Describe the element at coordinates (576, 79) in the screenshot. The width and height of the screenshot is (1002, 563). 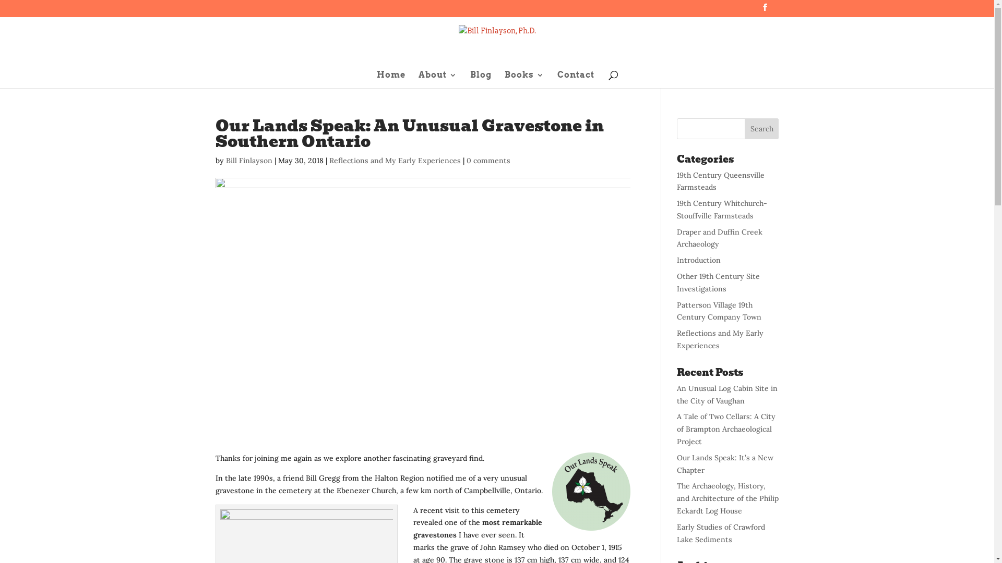
I see `Contact` at that location.